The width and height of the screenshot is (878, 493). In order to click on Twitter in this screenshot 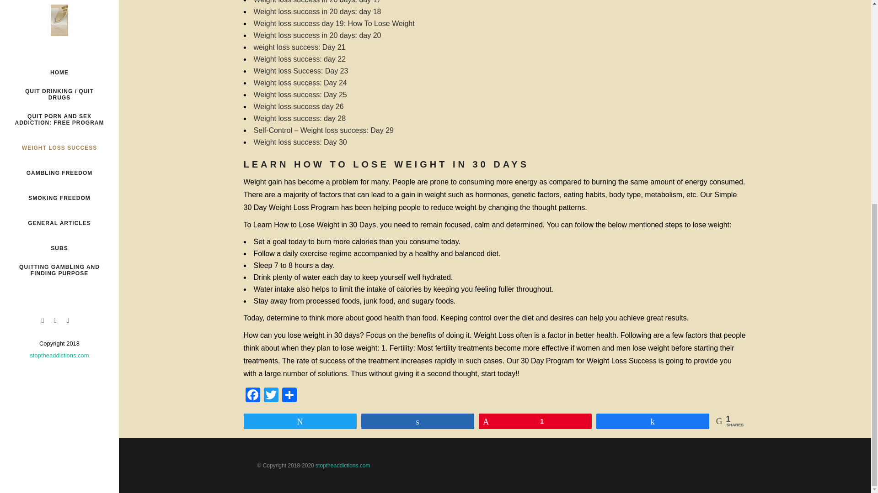, I will do `click(271, 395)`.